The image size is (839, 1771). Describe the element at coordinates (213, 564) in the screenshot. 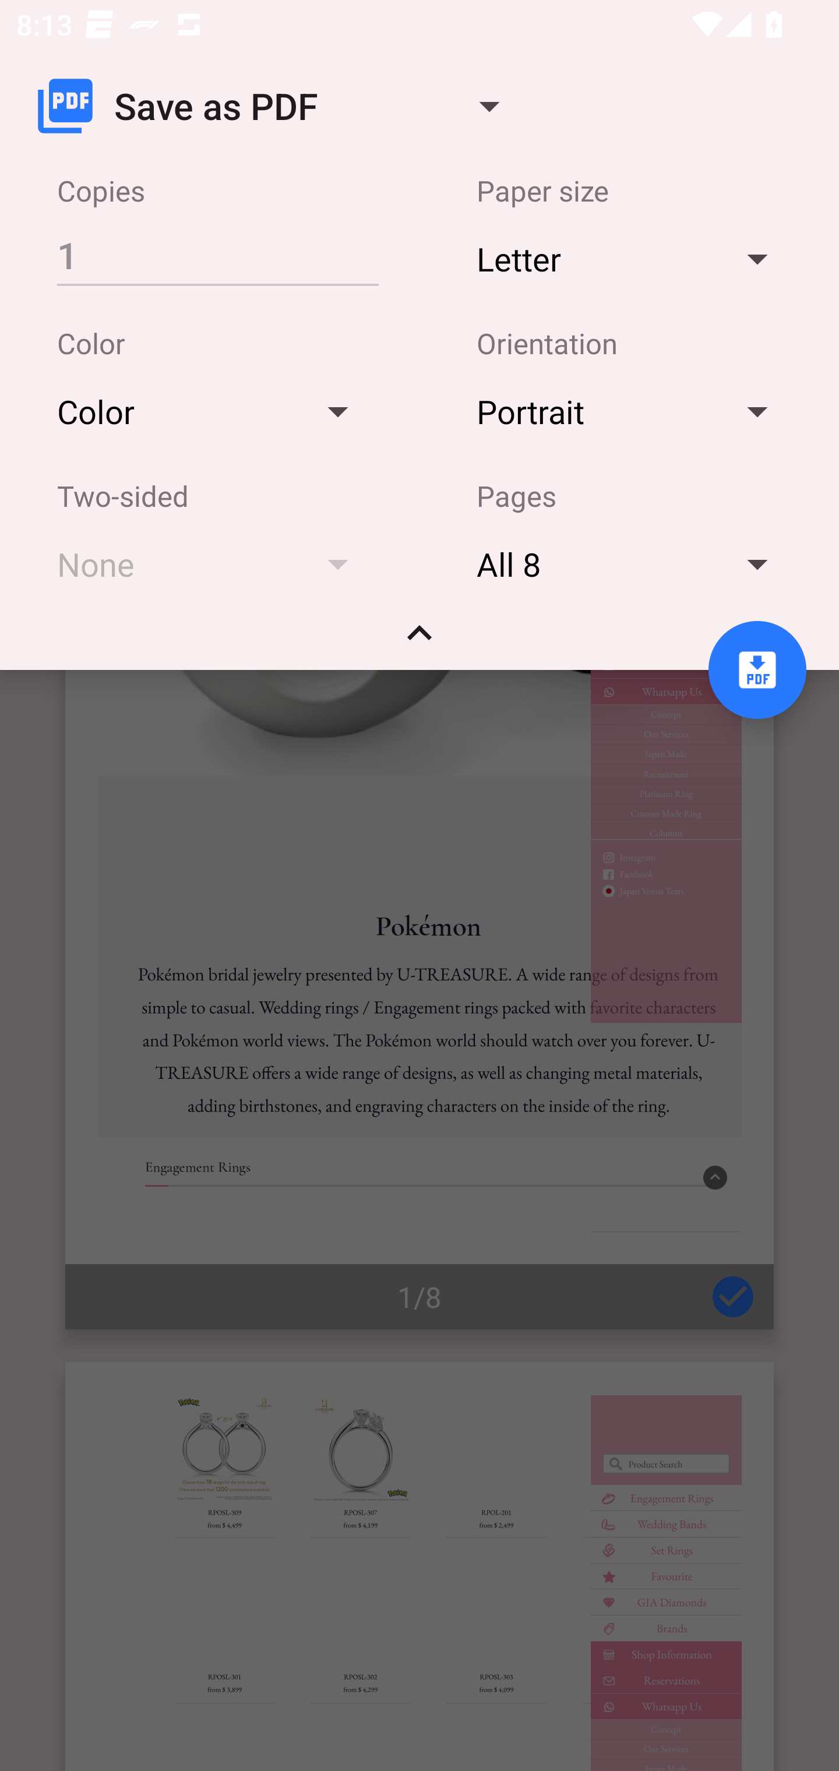

I see `None` at that location.